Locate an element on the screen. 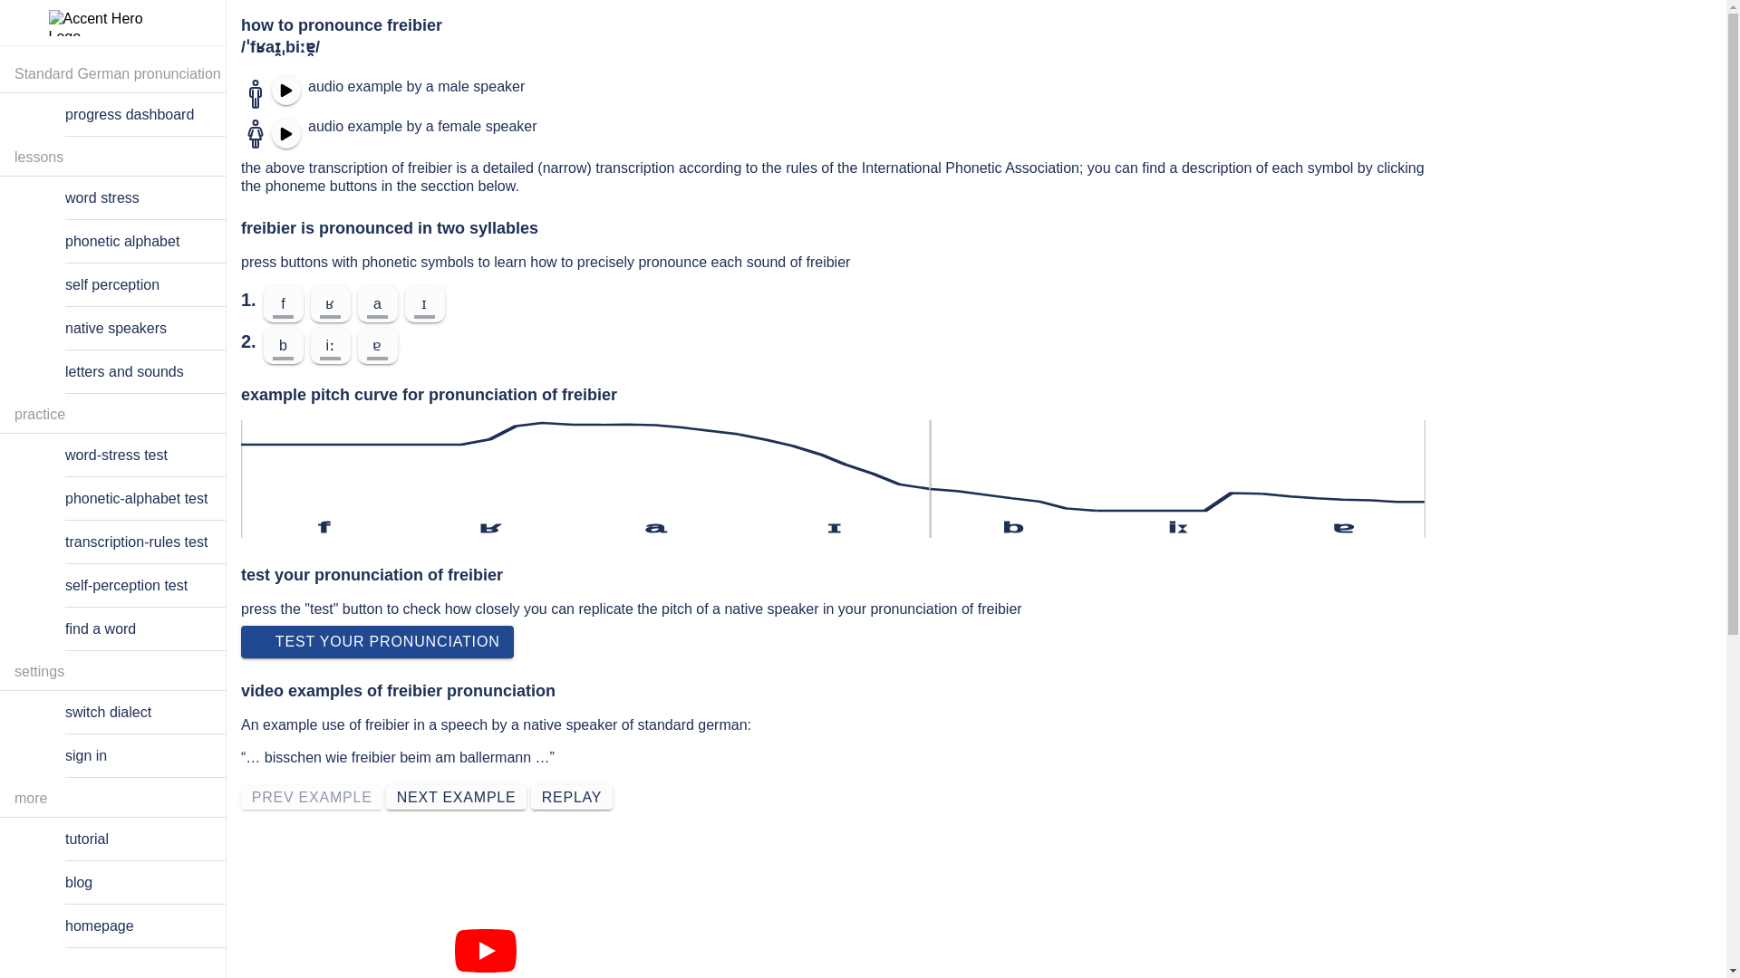  a is located at coordinates (378, 304).